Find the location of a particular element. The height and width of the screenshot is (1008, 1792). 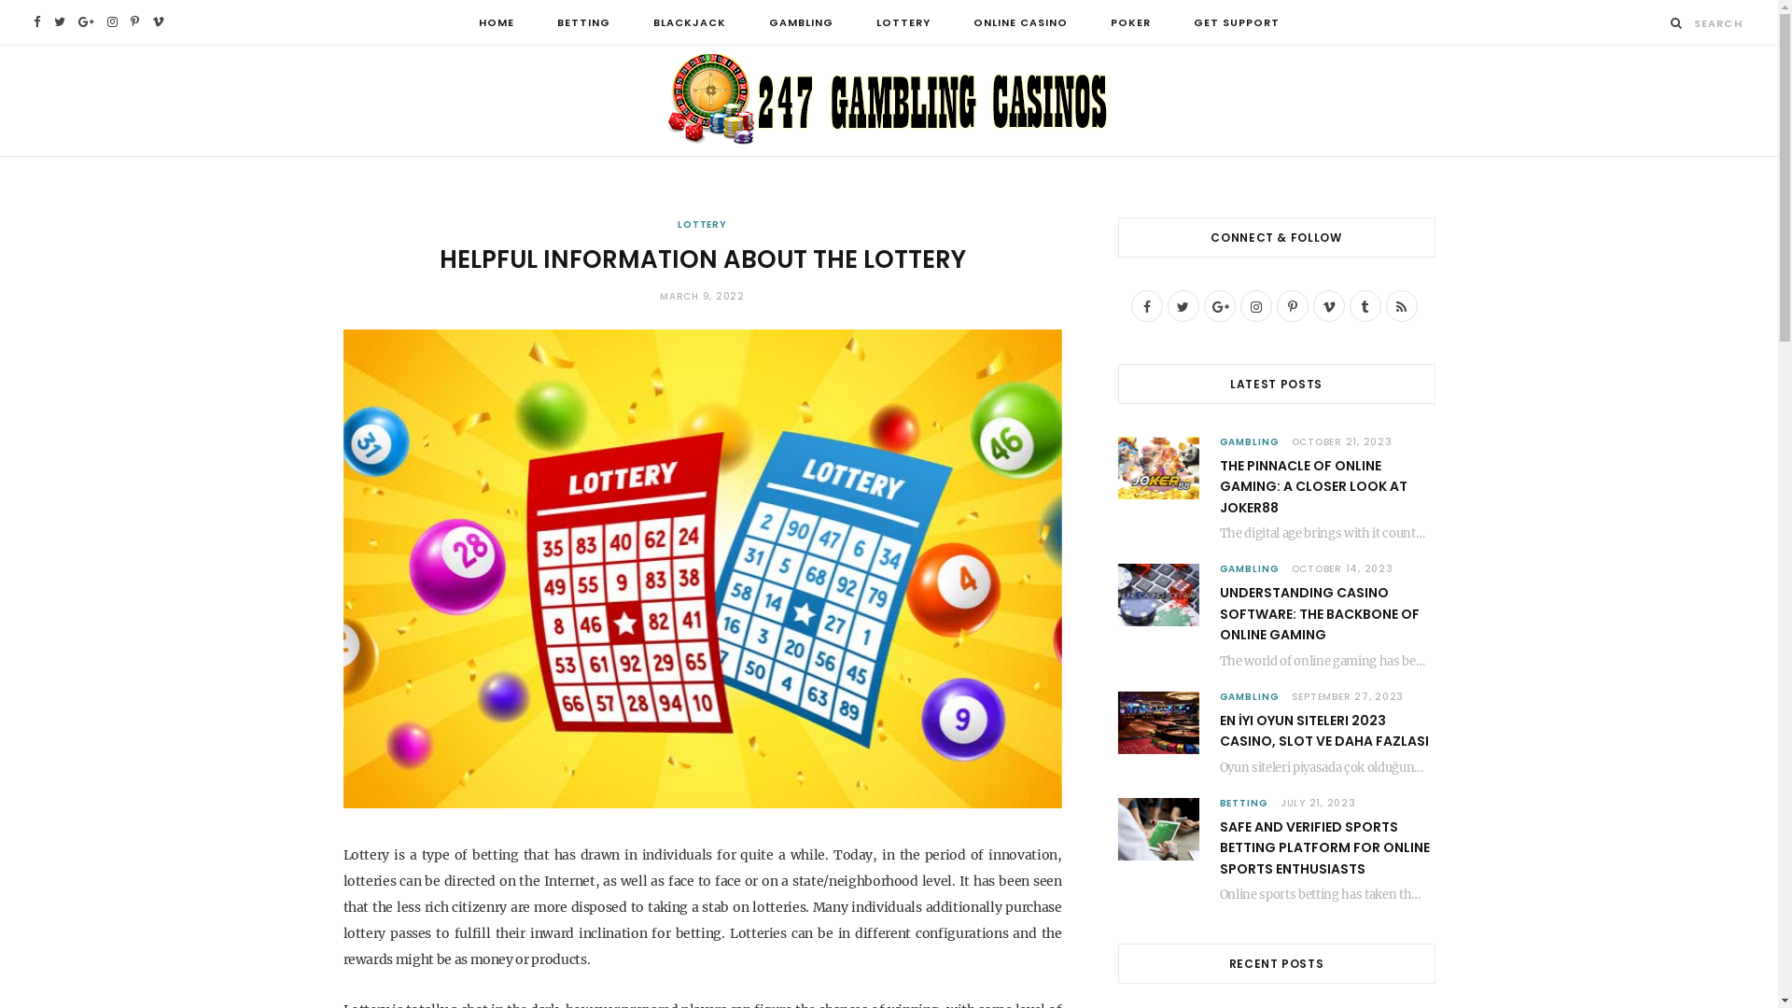

HOME is located at coordinates (497, 22).